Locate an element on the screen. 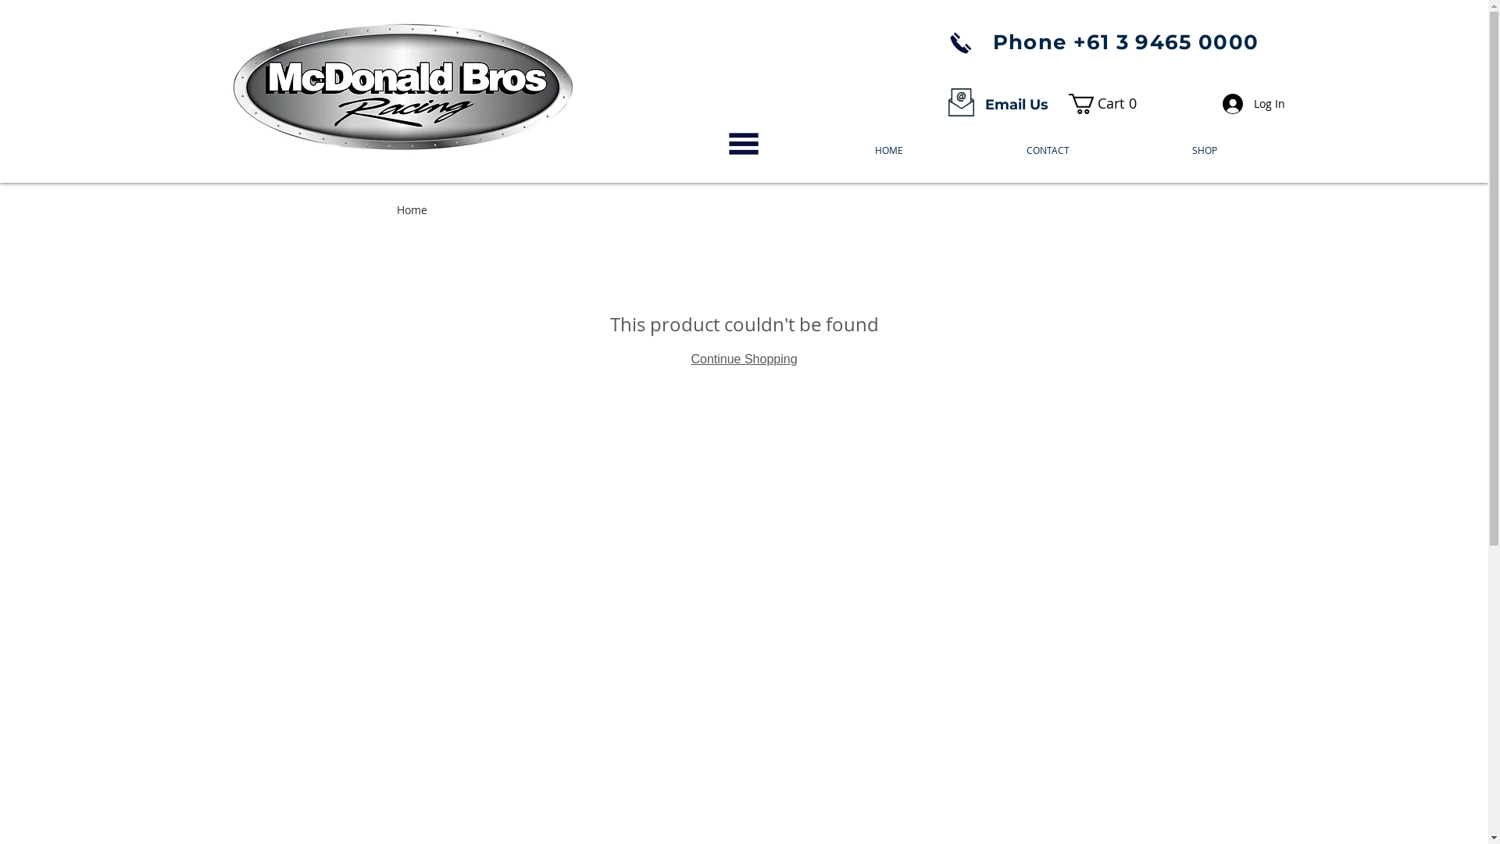 The image size is (1500, 844). Home is located at coordinates (412, 209).